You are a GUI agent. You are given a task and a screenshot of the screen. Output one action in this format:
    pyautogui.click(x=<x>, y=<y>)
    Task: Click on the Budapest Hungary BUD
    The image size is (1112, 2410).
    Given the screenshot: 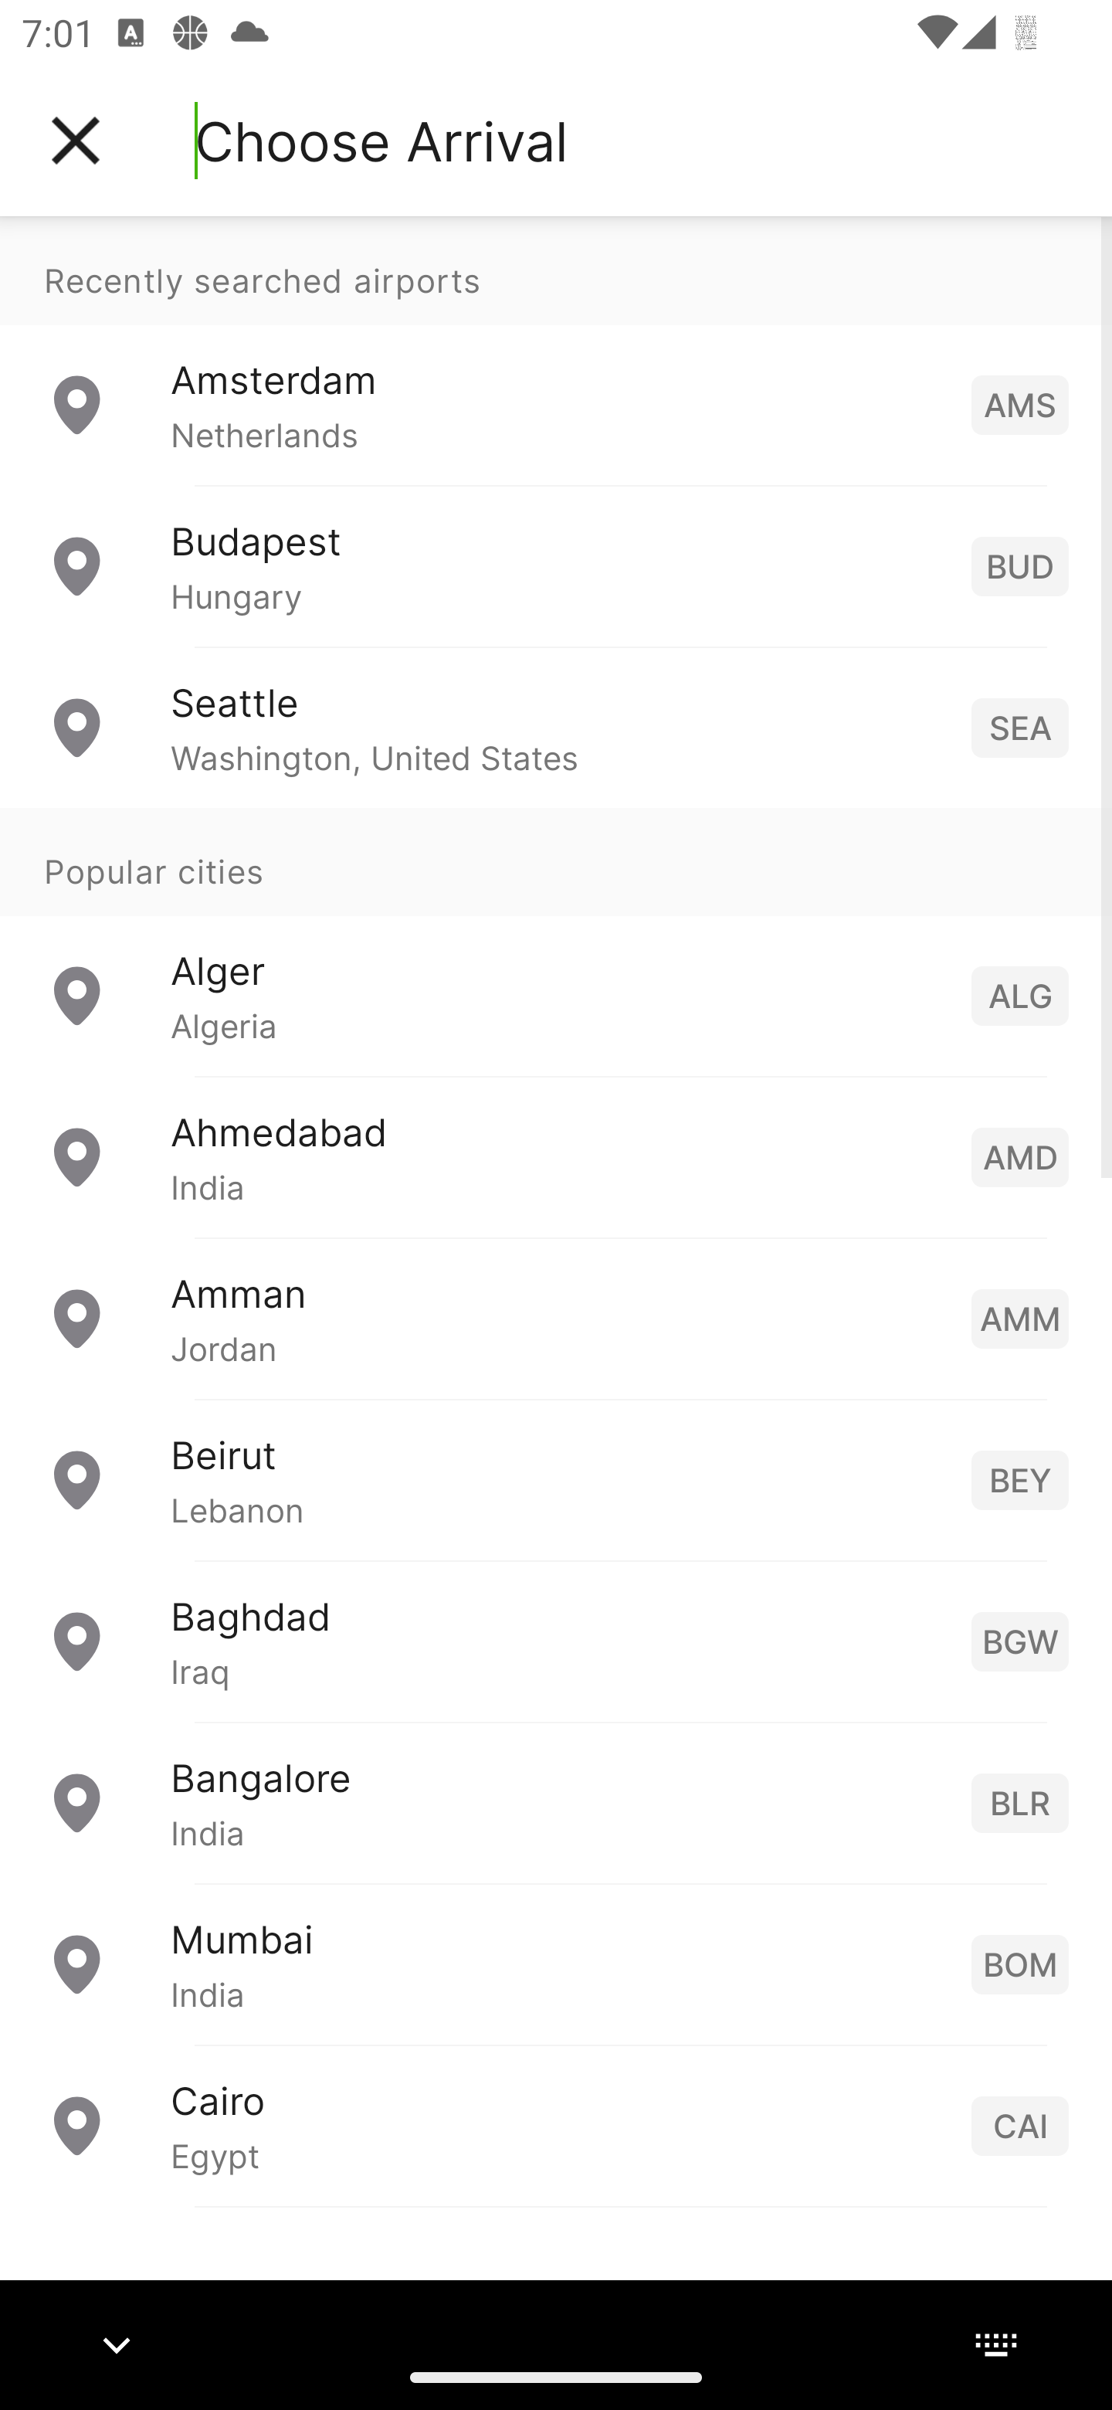 What is the action you would take?
    pyautogui.click(x=556, y=565)
    